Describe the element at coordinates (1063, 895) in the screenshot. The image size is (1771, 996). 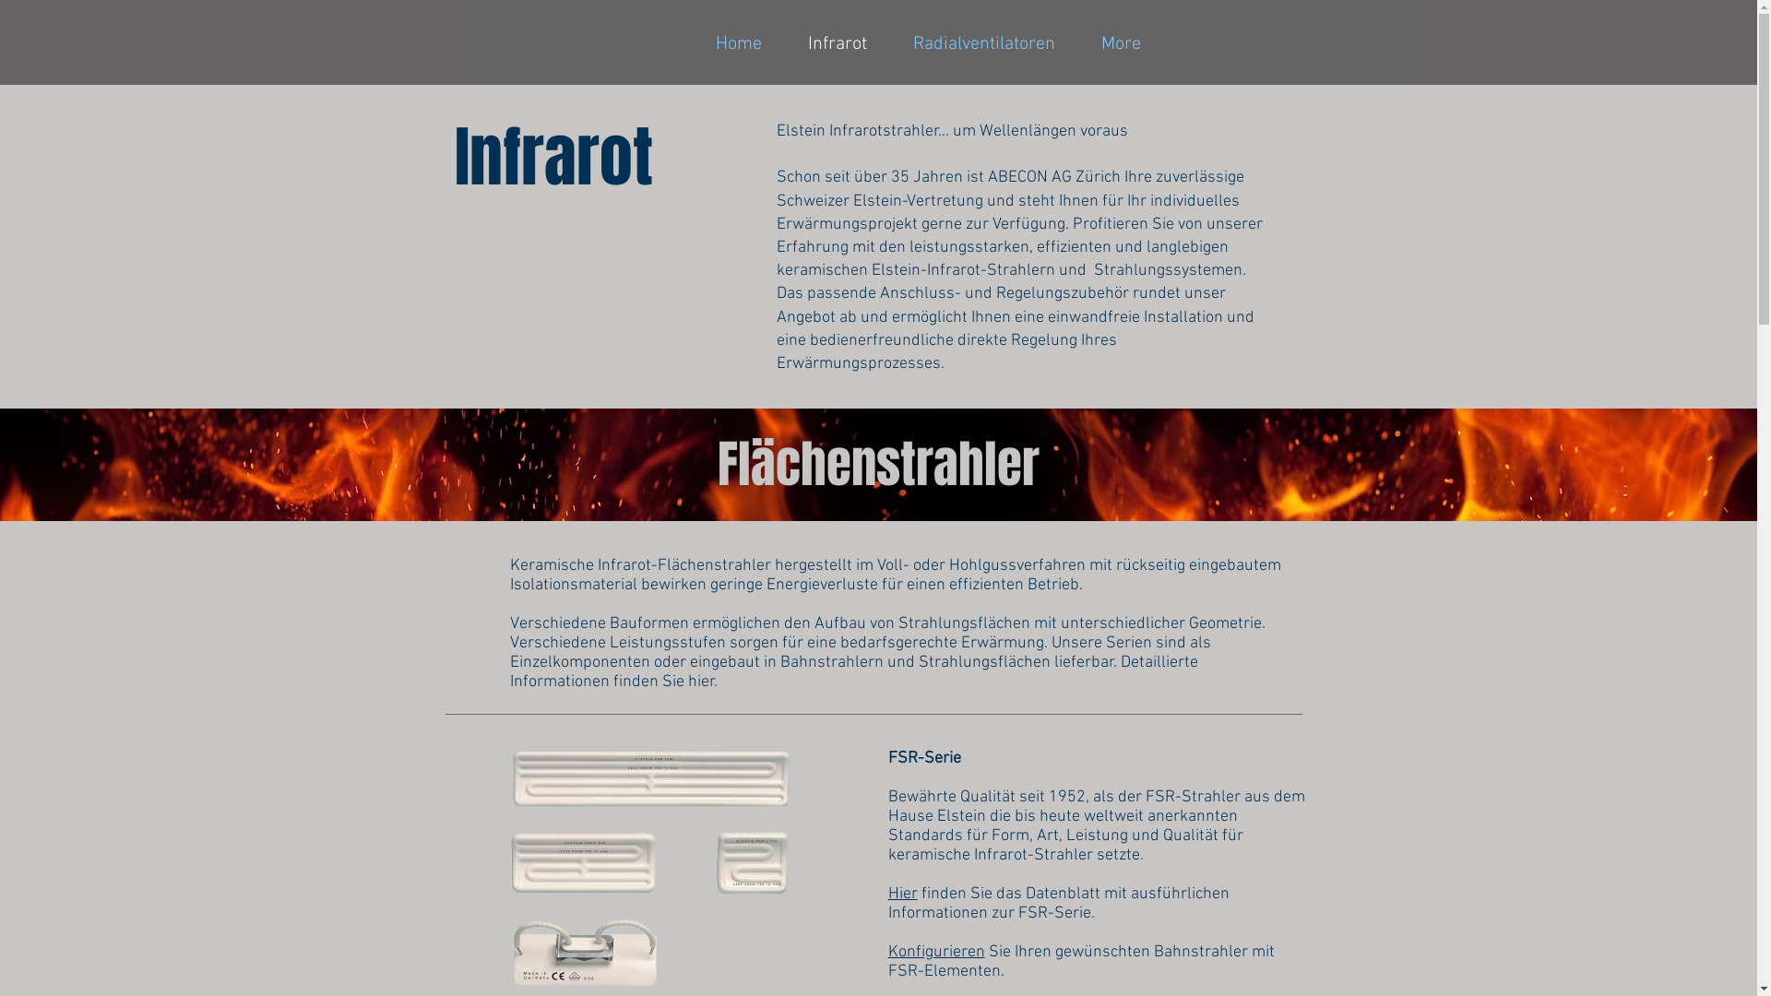
I see `Datenblatt` at that location.